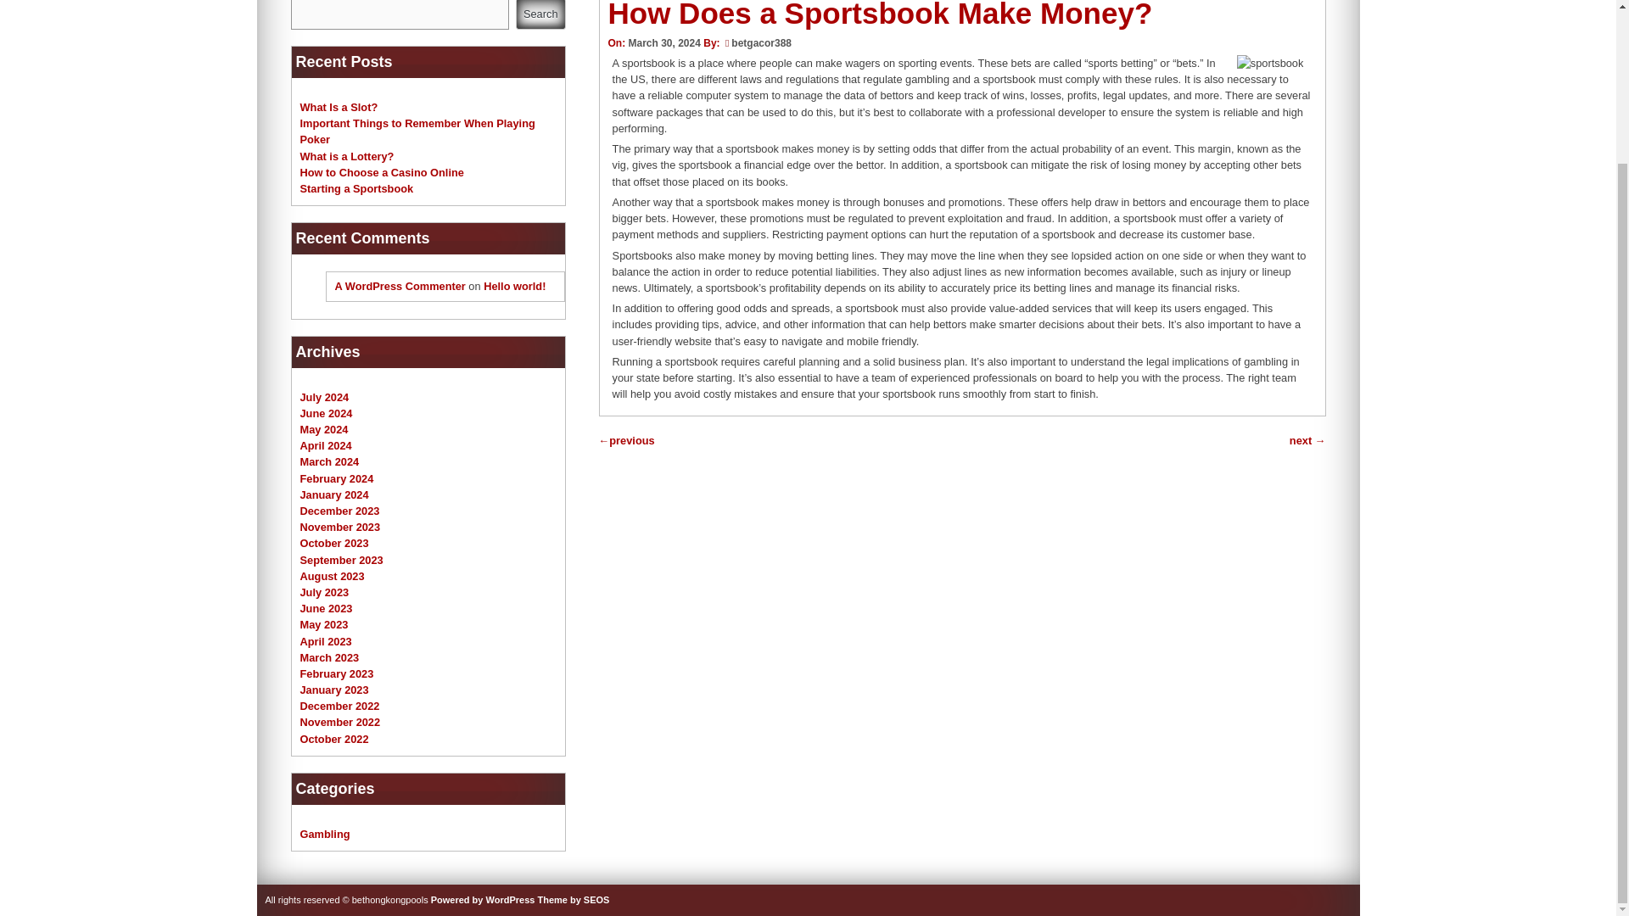 Image resolution: width=1629 pixels, height=916 pixels. What do you see at coordinates (334, 543) in the screenshot?
I see `October 2023` at bounding box center [334, 543].